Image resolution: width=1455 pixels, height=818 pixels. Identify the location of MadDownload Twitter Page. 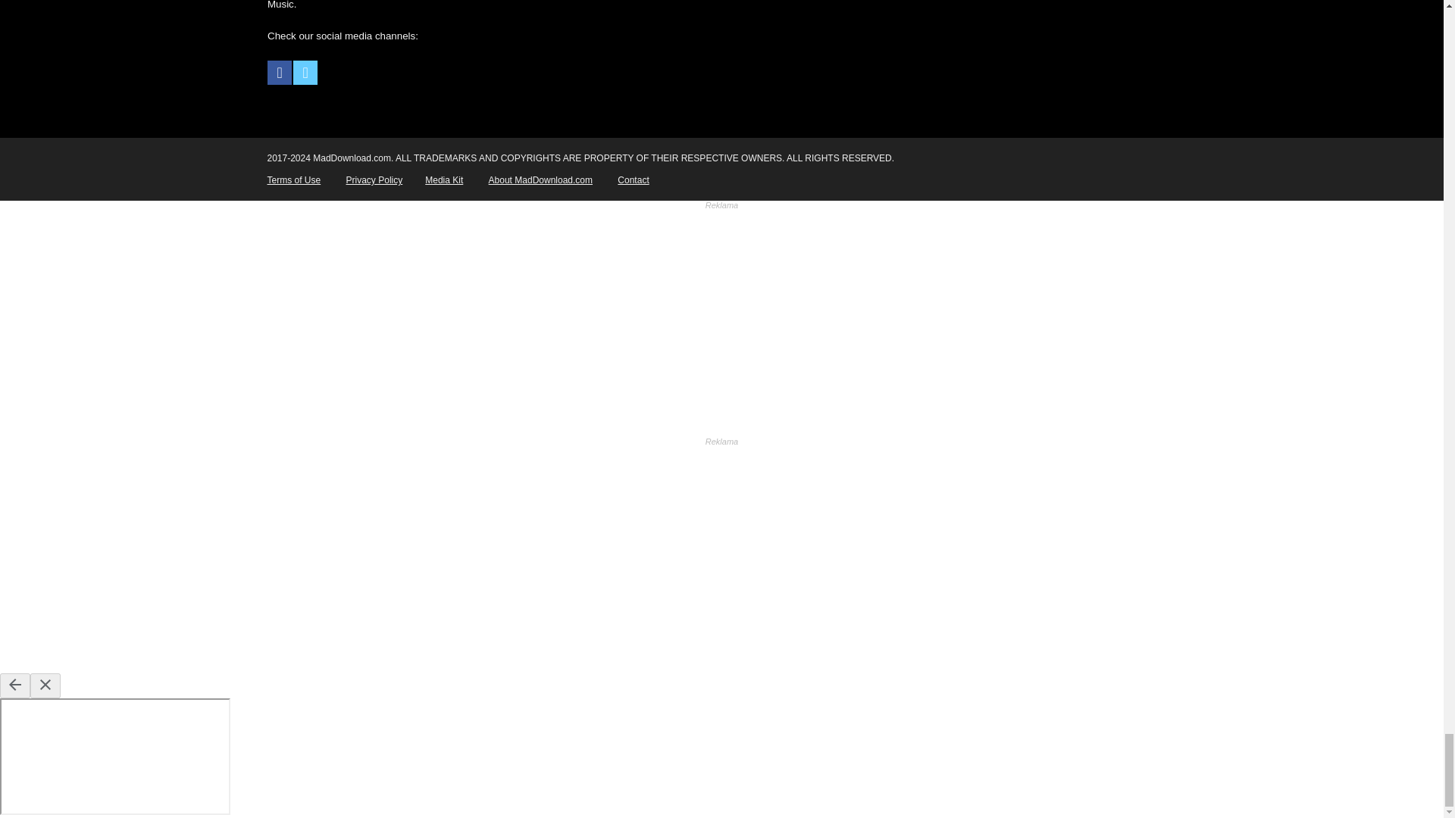
(305, 73).